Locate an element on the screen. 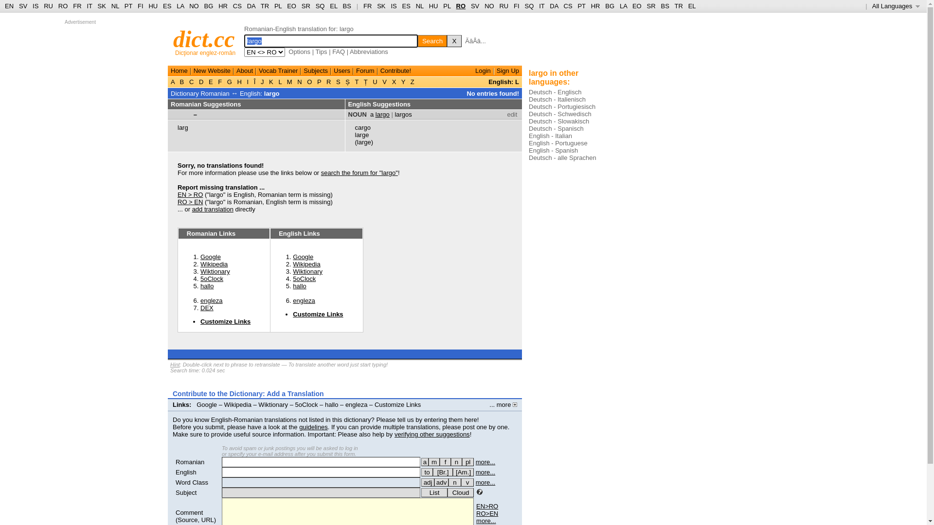 This screenshot has width=934, height=525. engleza is located at coordinates (212, 300).